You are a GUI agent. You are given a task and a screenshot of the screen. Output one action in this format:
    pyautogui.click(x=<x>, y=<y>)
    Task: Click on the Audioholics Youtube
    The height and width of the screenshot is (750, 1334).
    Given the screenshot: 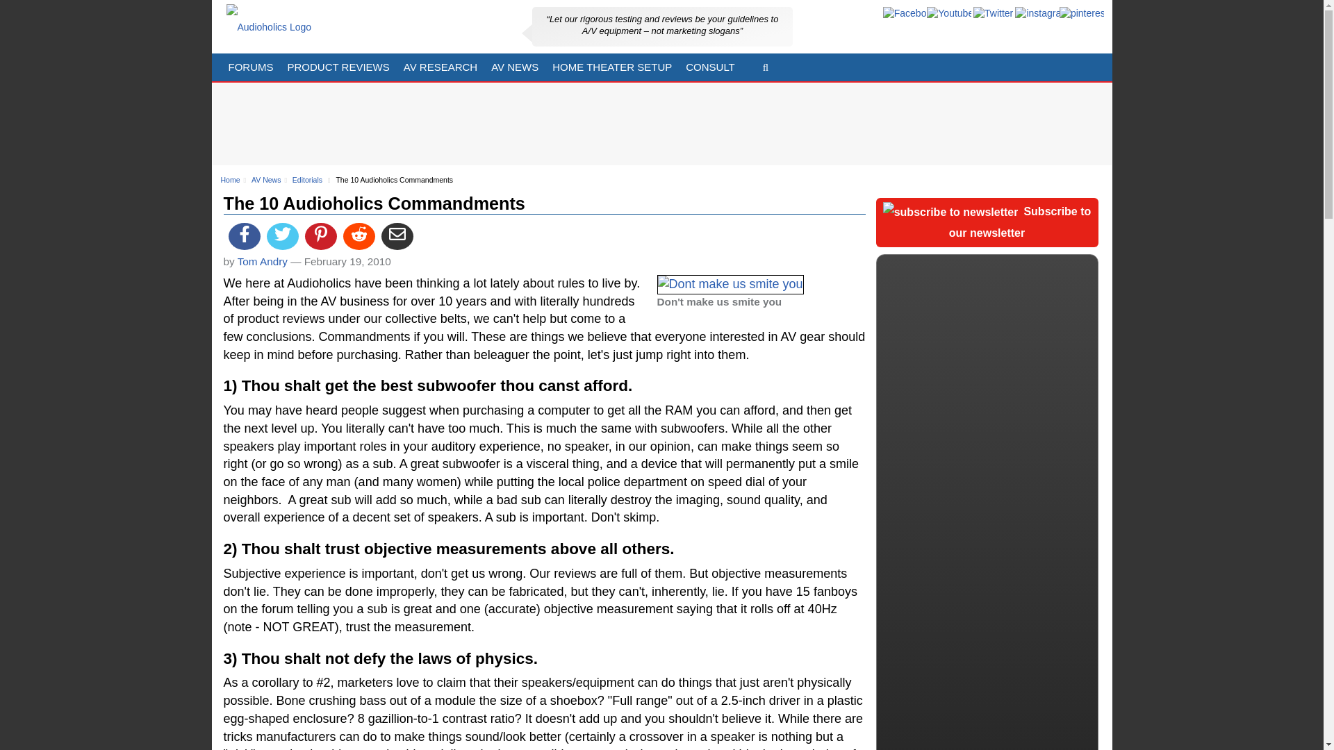 What is the action you would take?
    pyautogui.click(x=949, y=14)
    